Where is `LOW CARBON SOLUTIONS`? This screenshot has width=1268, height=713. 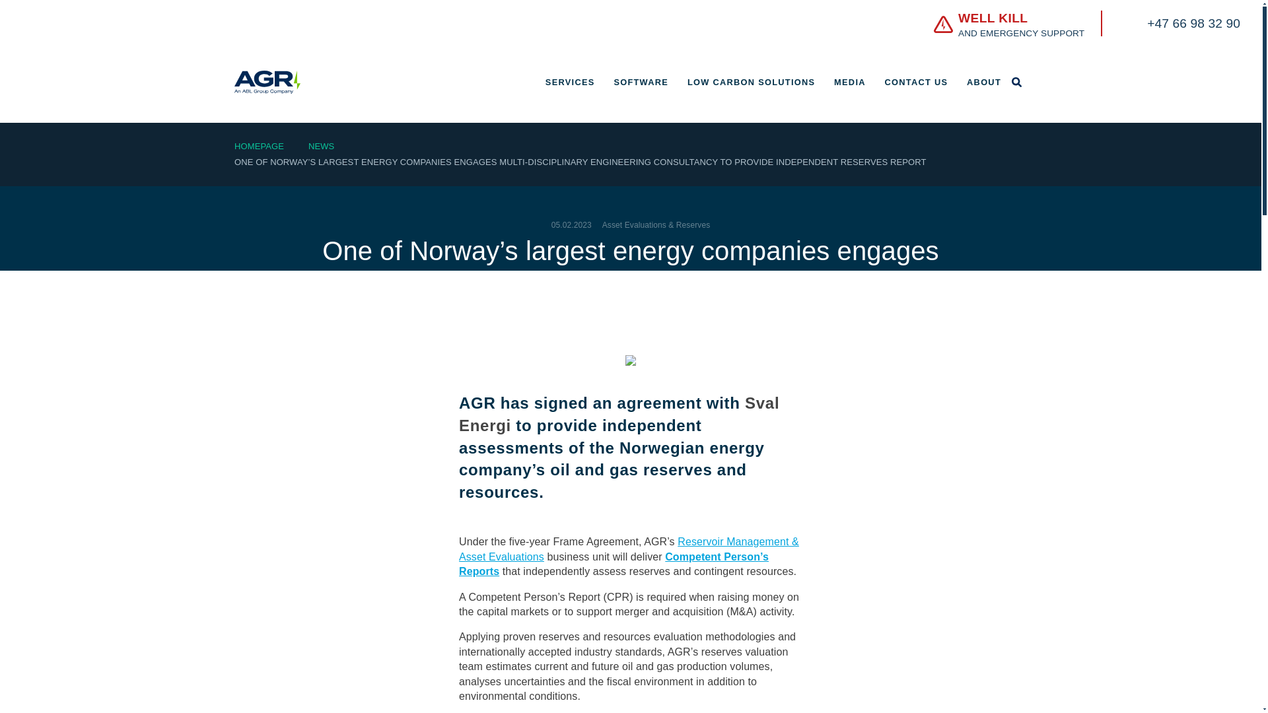
LOW CARBON SOLUTIONS is located at coordinates (641, 82).